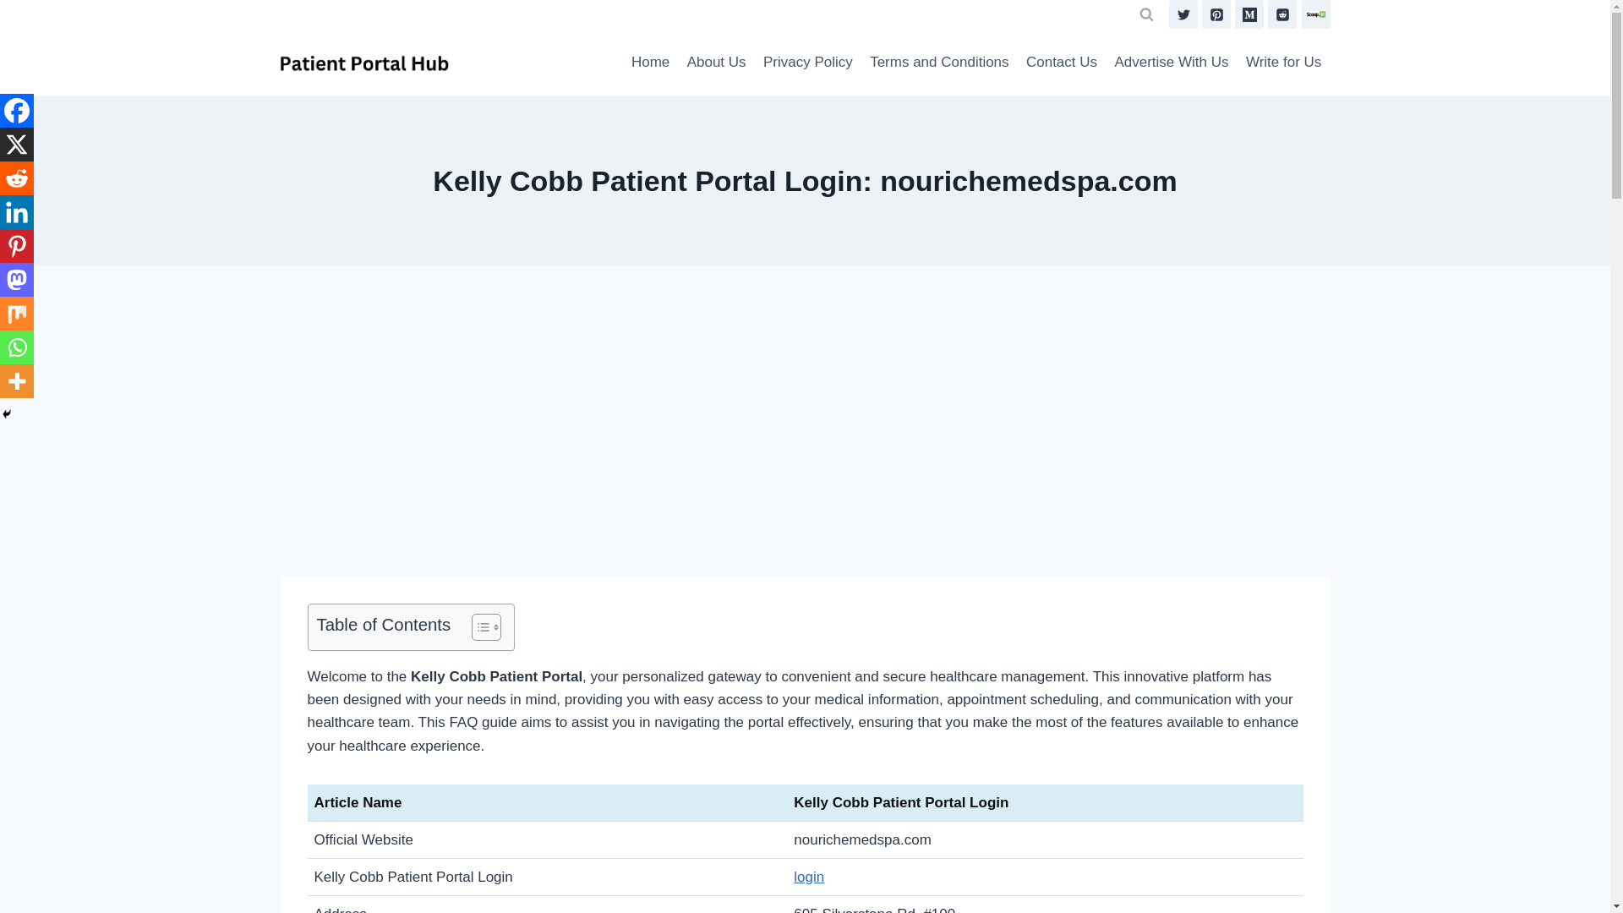 The height and width of the screenshot is (913, 1623). What do you see at coordinates (939, 63) in the screenshot?
I see `Terms and Conditions` at bounding box center [939, 63].